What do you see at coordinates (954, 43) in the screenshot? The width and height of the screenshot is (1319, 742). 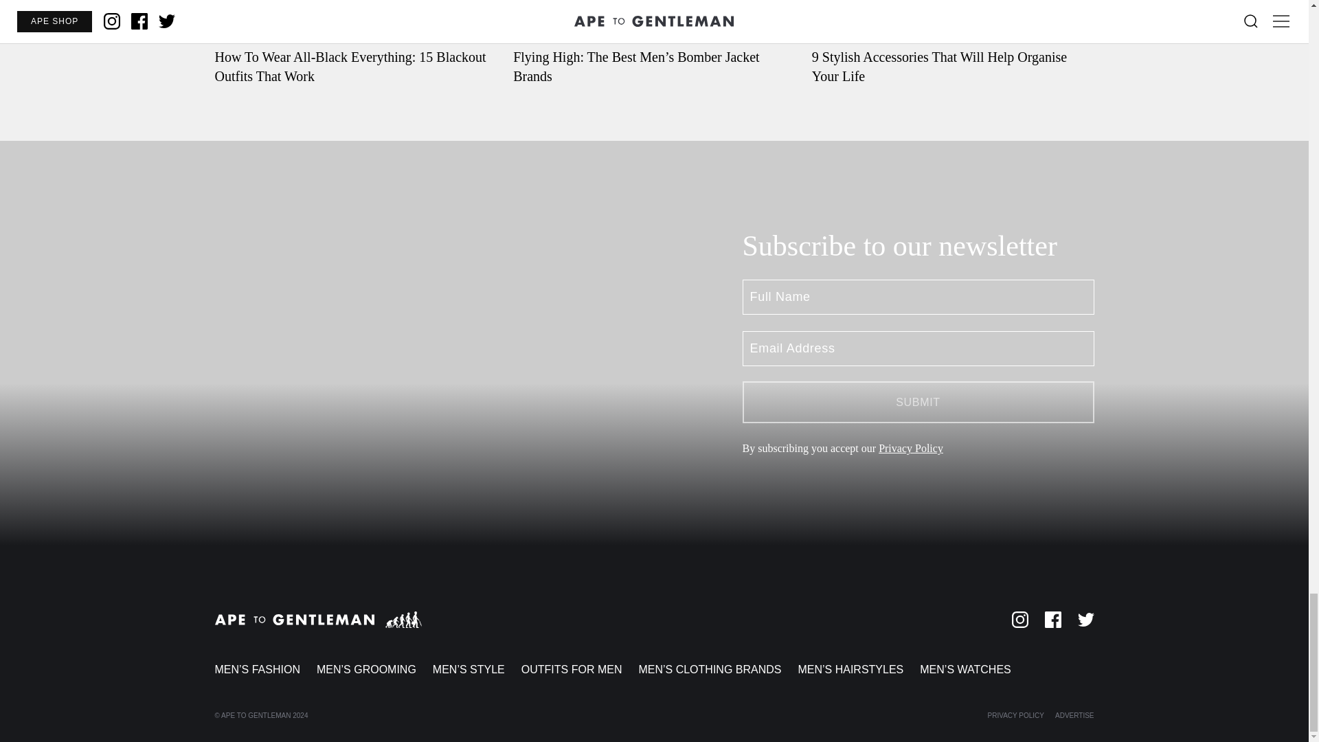 I see `9 Stylish Accessories That Will Help Organise Your Life` at bounding box center [954, 43].